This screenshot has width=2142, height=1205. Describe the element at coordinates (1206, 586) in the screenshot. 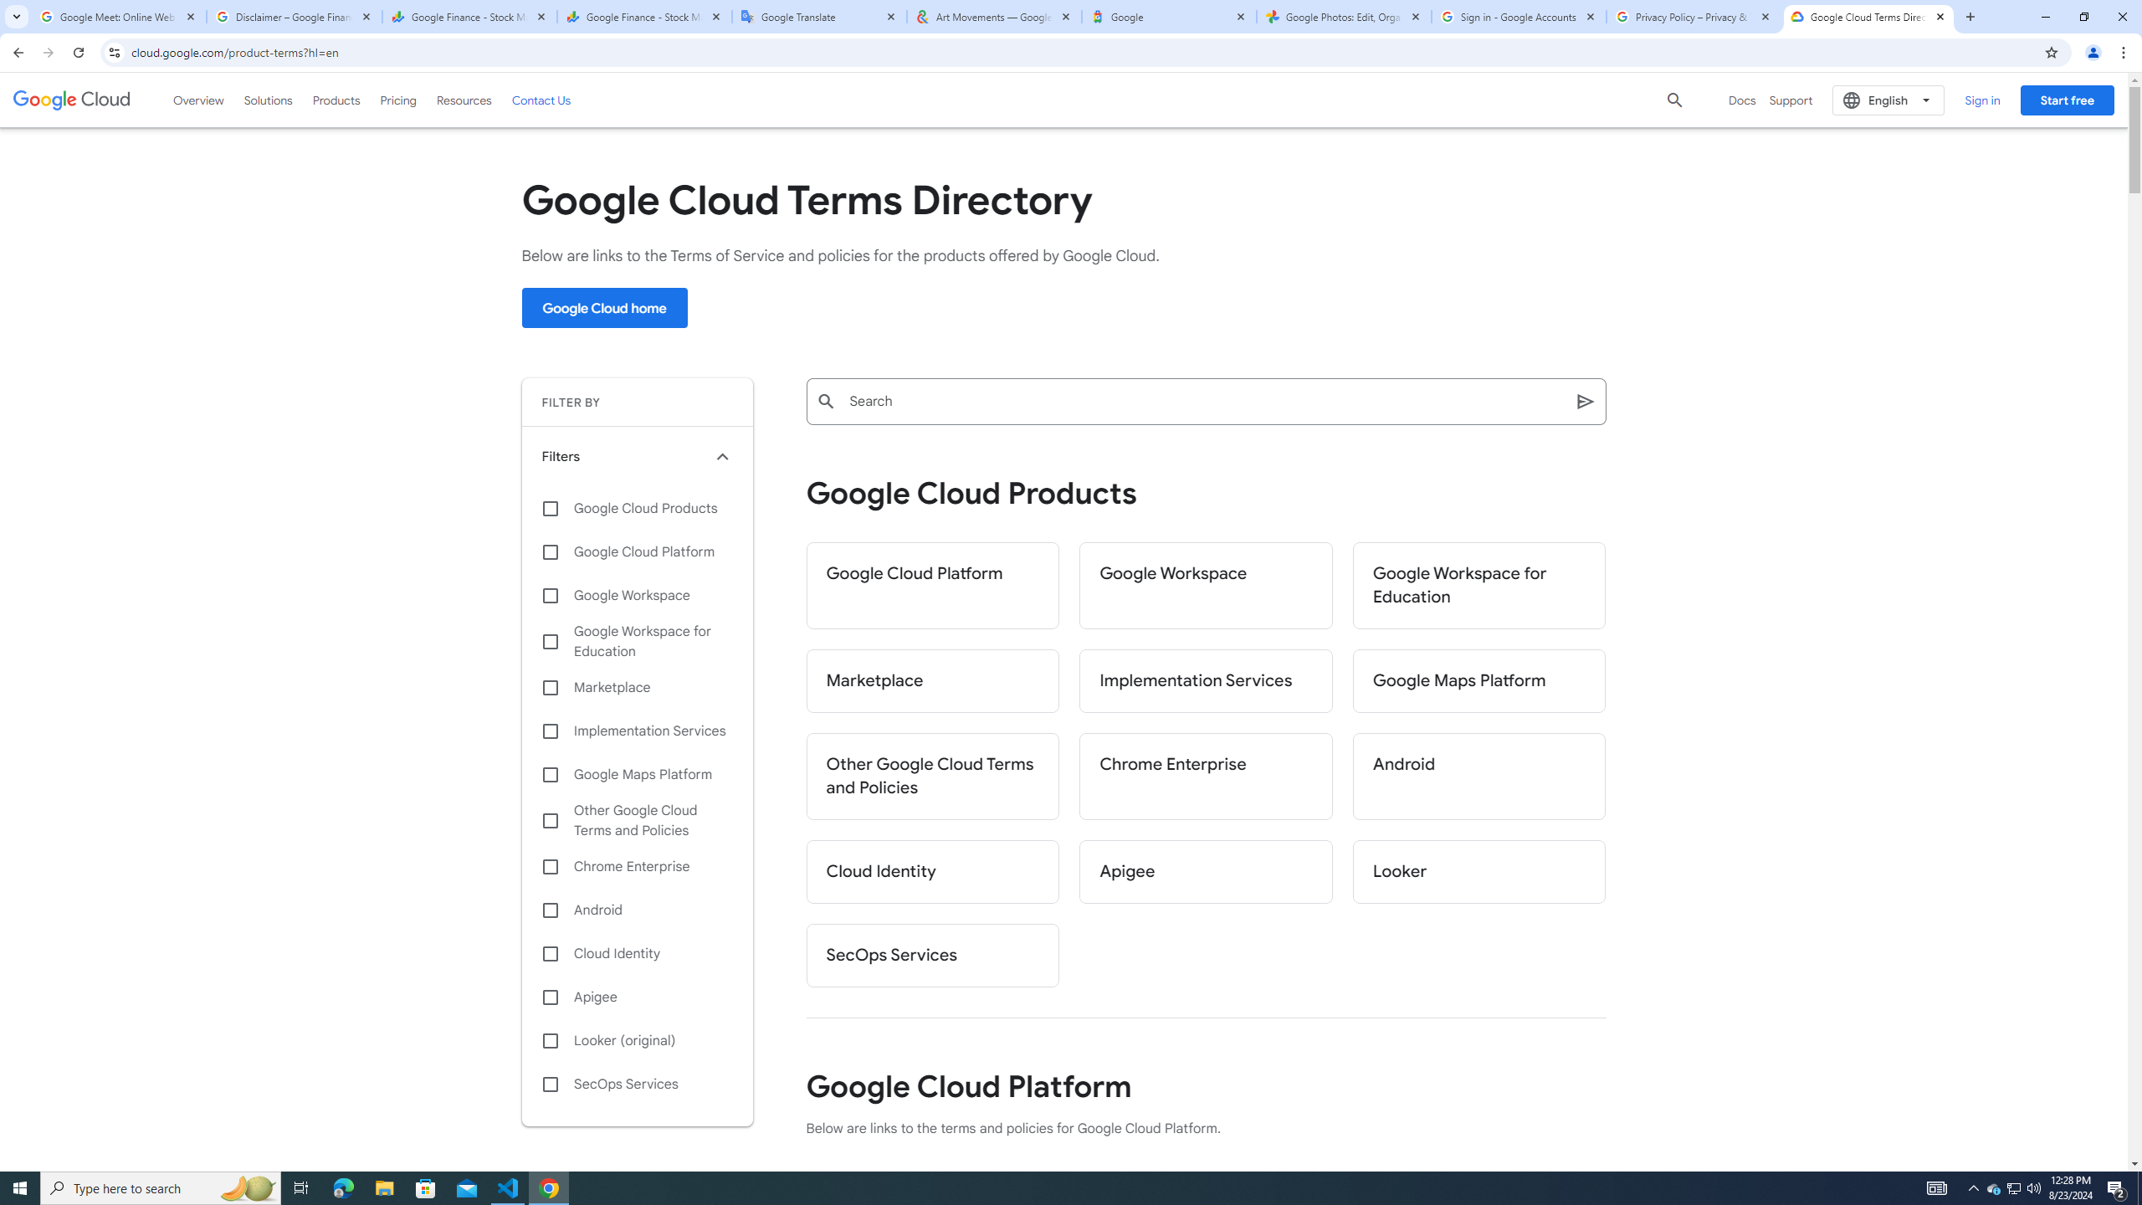

I see `Google Workspace` at that location.